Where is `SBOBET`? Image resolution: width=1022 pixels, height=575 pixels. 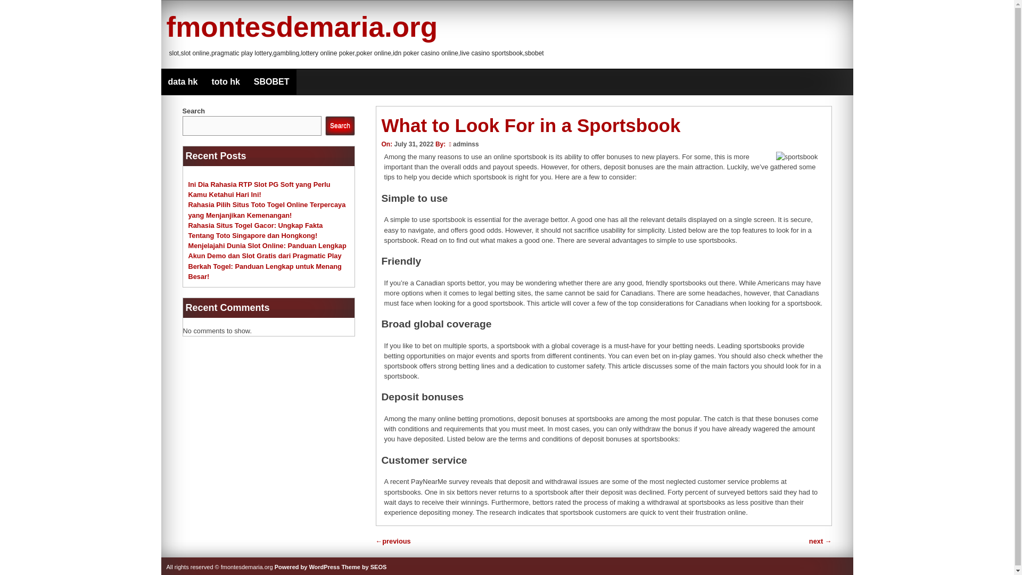
SBOBET is located at coordinates (271, 82).